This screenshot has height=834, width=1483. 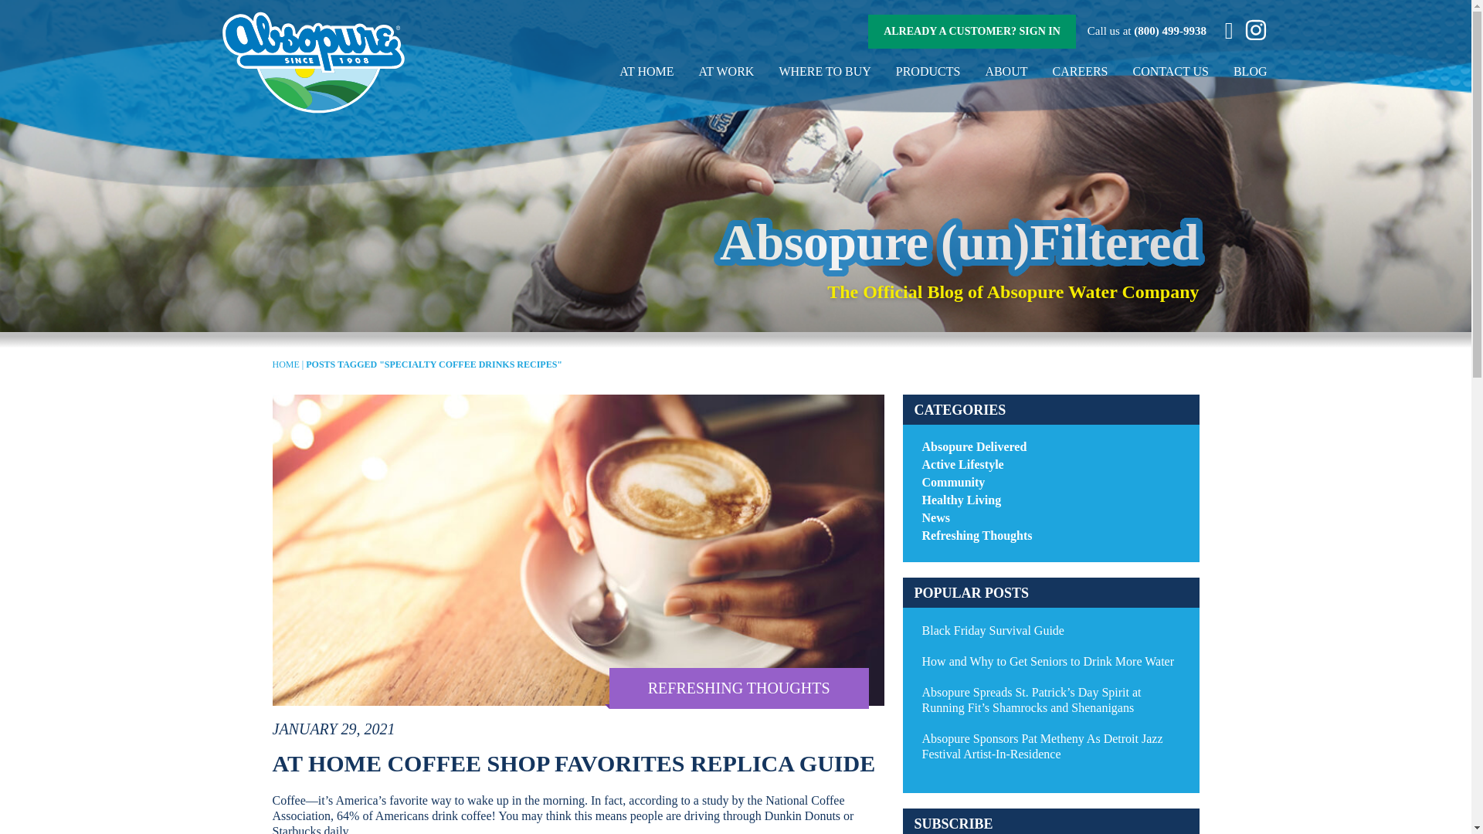 I want to click on WHERE TO BUY, so click(x=825, y=71).